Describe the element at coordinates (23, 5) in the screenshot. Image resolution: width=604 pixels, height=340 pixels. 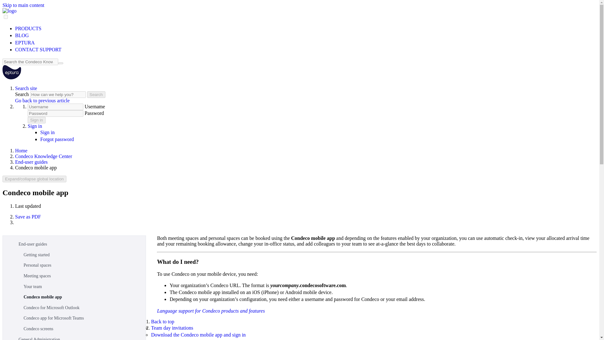
I see `Skip to main content` at that location.